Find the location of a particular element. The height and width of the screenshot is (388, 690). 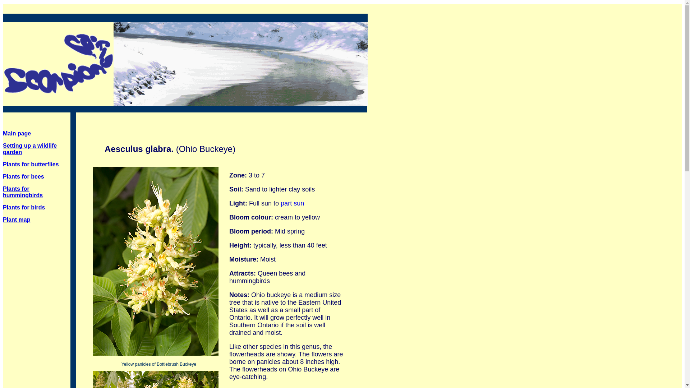

Setting up a wildlife garden is located at coordinates (29, 149).